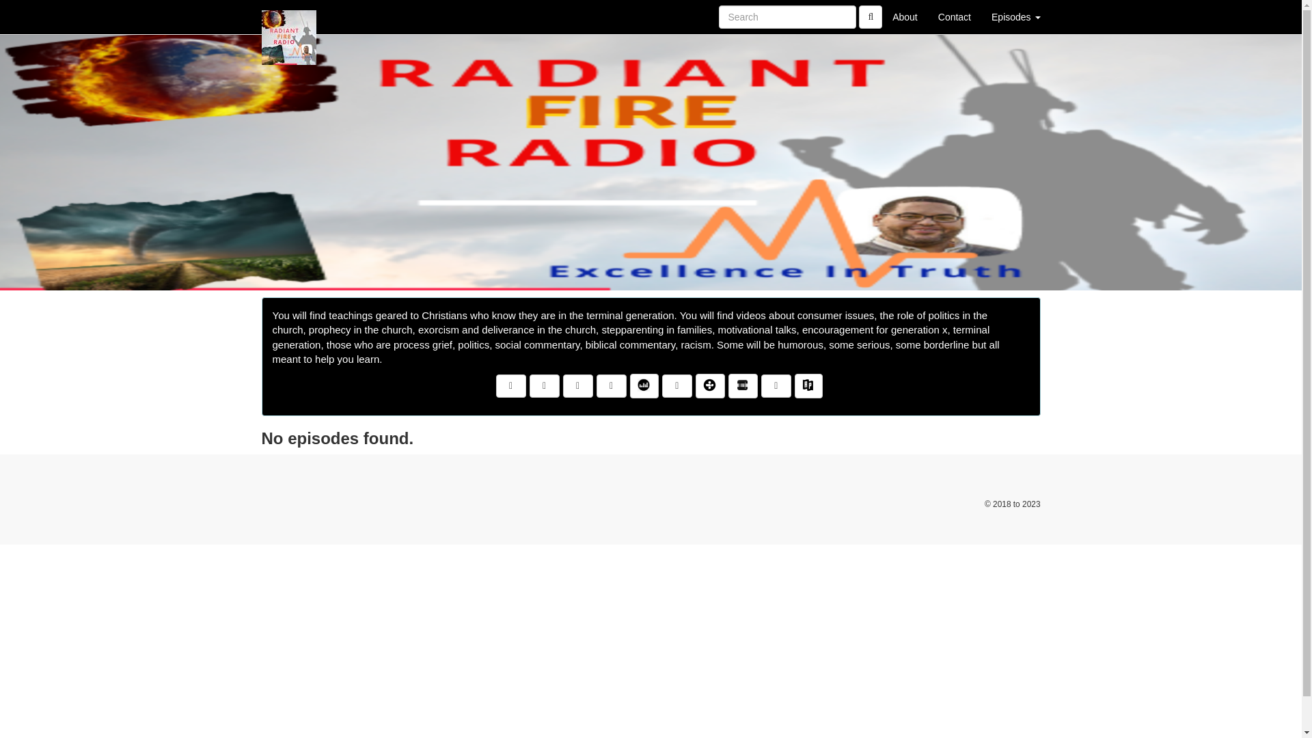  Describe the element at coordinates (1015, 16) in the screenshot. I see `Episodes` at that location.